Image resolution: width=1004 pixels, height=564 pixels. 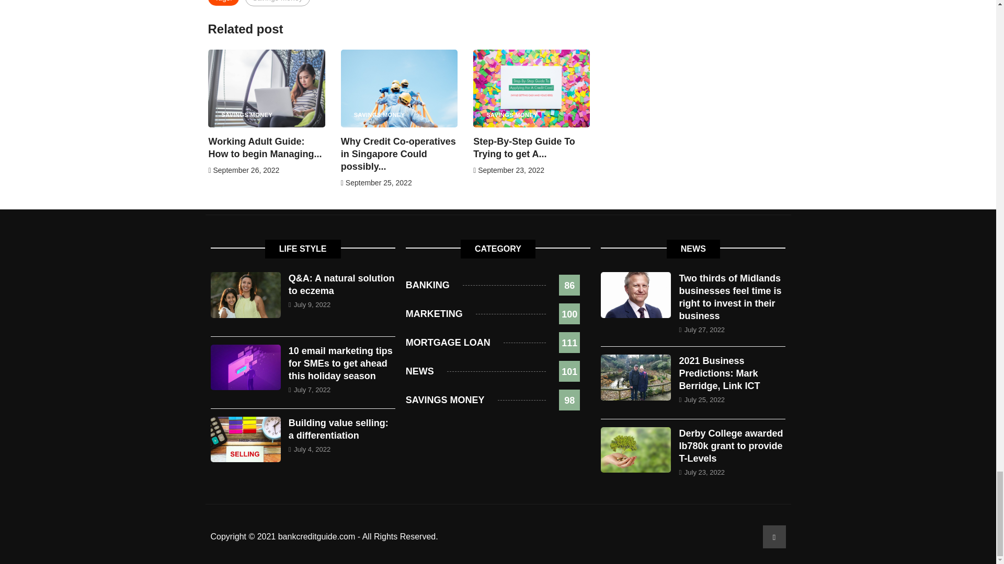 I want to click on SAVINGS MONEY, so click(x=511, y=114).